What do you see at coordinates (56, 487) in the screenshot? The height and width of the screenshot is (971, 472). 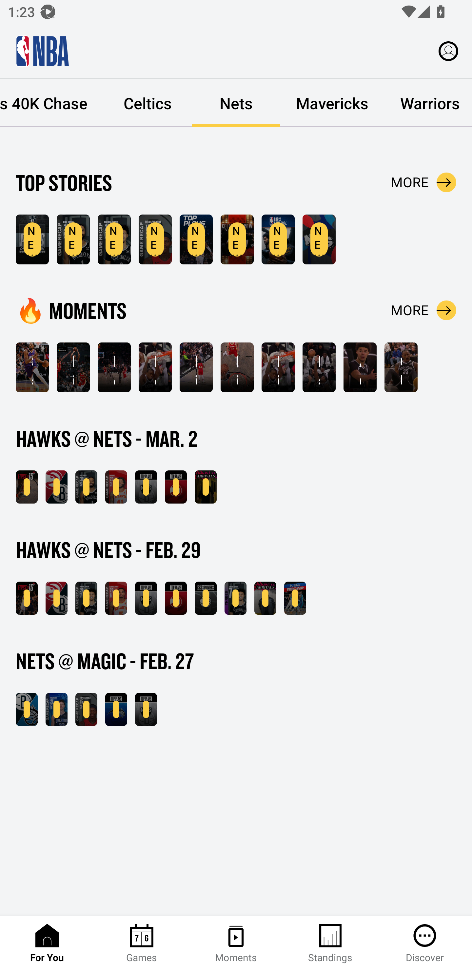 I see `NEW BKN 114, ATL 102 - Mar 2` at bounding box center [56, 487].